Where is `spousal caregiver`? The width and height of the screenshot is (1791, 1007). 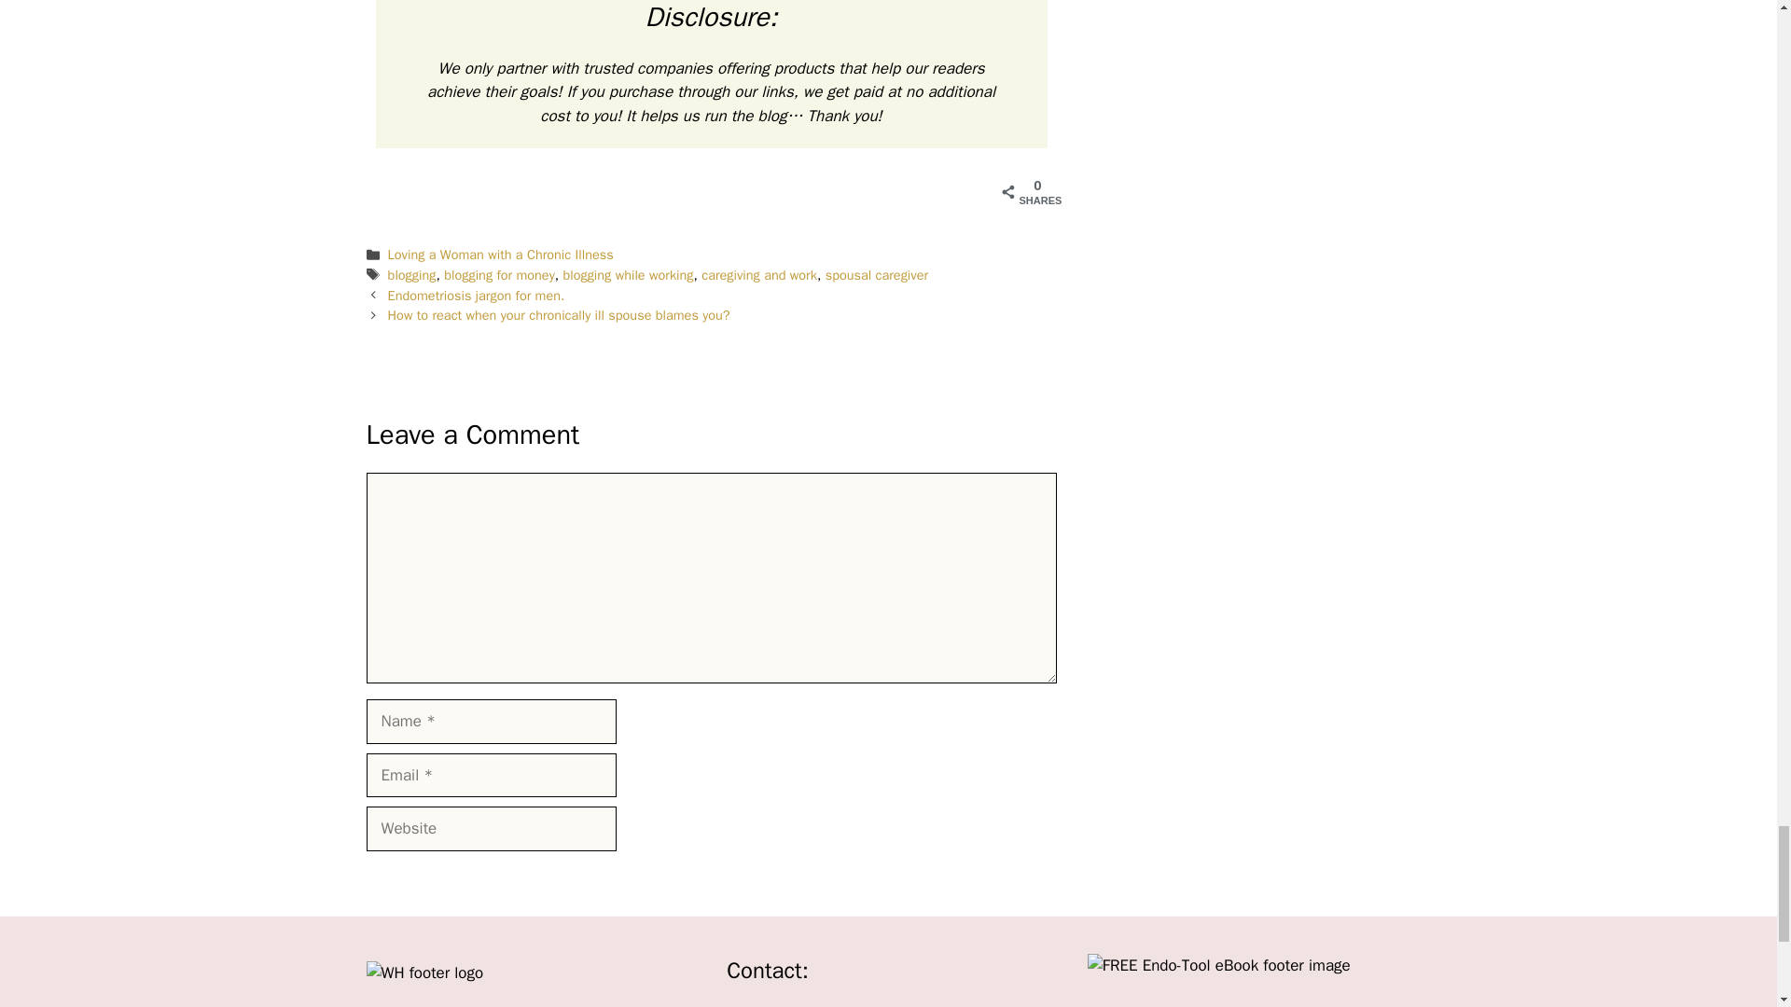
spousal caregiver is located at coordinates (877, 274).